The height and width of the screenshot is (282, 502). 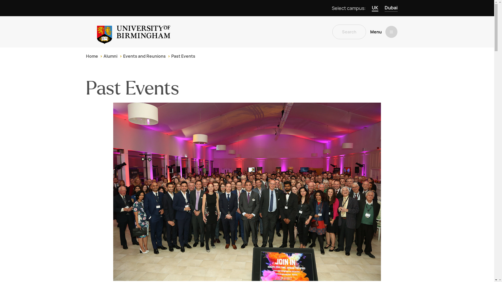 I want to click on Alumni, so click(x=110, y=56).